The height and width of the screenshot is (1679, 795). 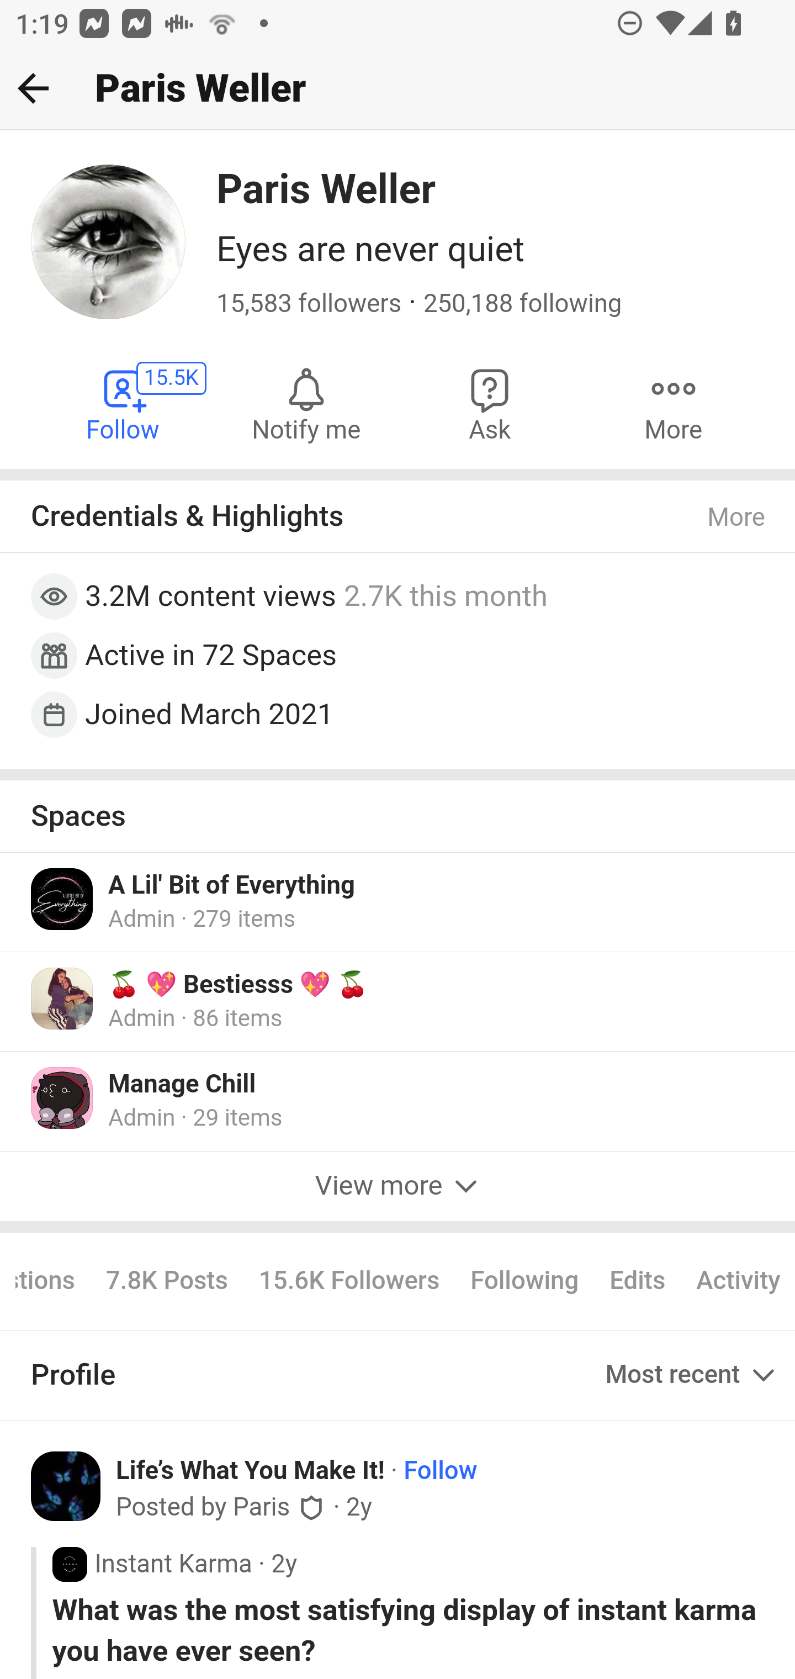 What do you see at coordinates (33, 88) in the screenshot?
I see `Back` at bounding box center [33, 88].